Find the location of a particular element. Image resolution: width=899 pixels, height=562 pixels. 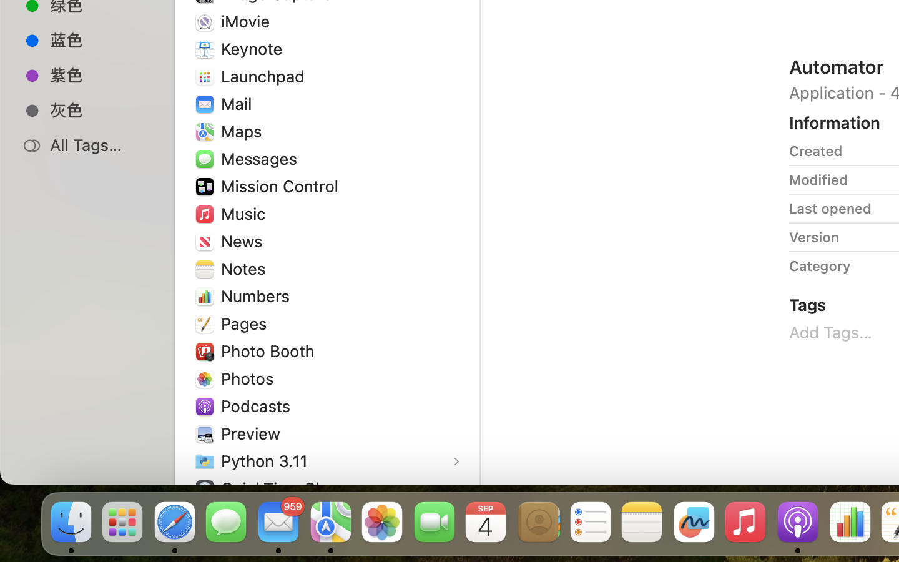

Version is located at coordinates (814, 237).